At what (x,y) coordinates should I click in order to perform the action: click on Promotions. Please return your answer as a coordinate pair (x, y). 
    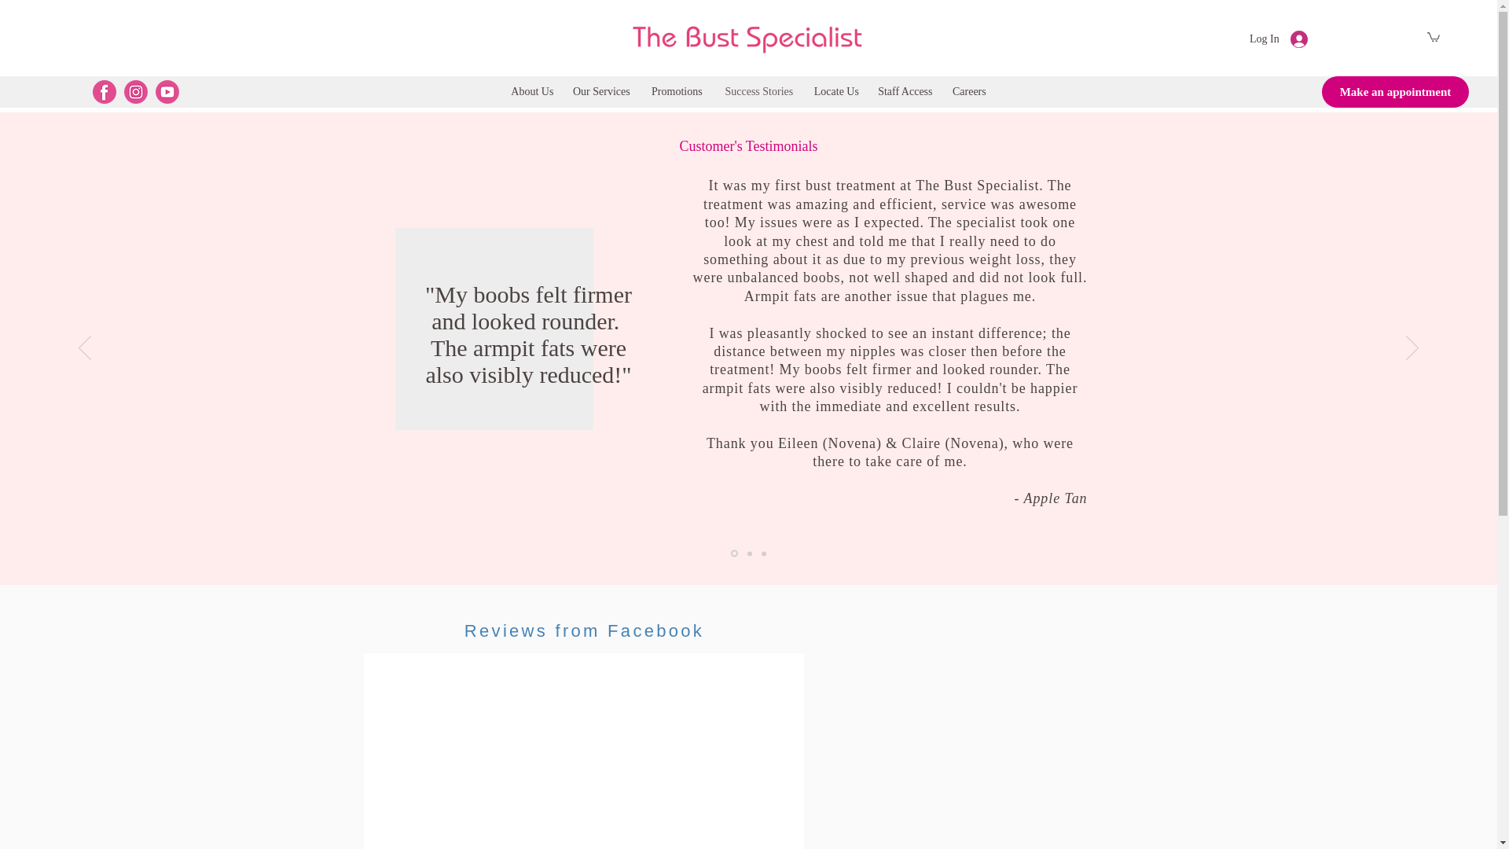
    Looking at the image, I should click on (677, 91).